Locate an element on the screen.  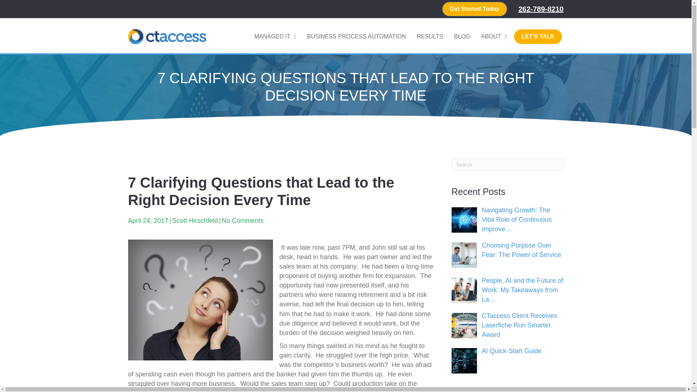
262-789-8210 is located at coordinates (541, 9).